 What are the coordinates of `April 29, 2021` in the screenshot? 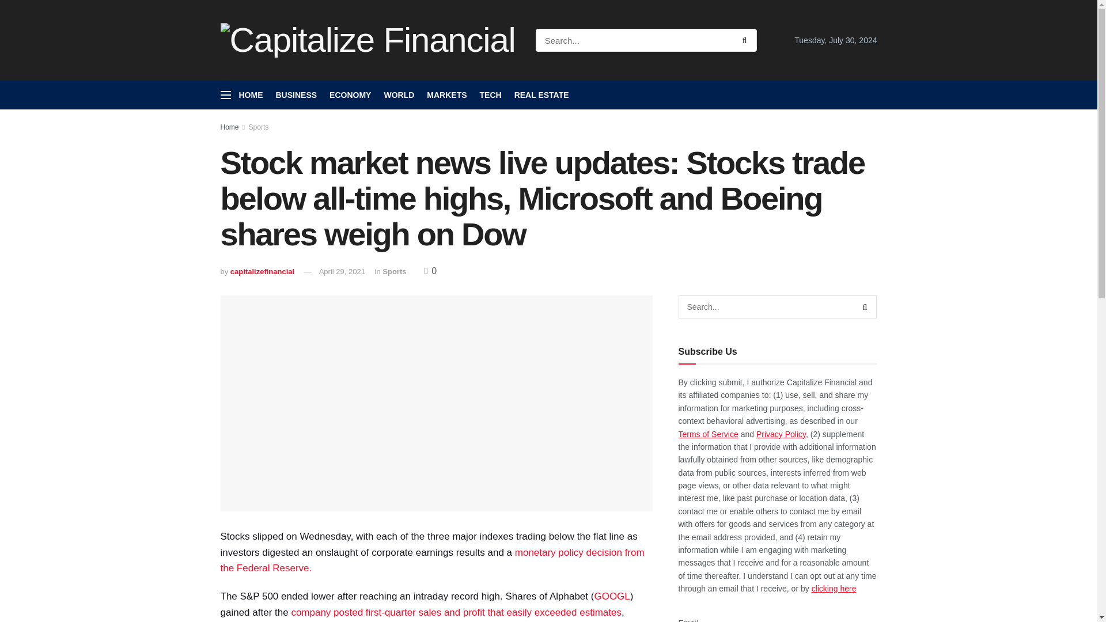 It's located at (342, 272).